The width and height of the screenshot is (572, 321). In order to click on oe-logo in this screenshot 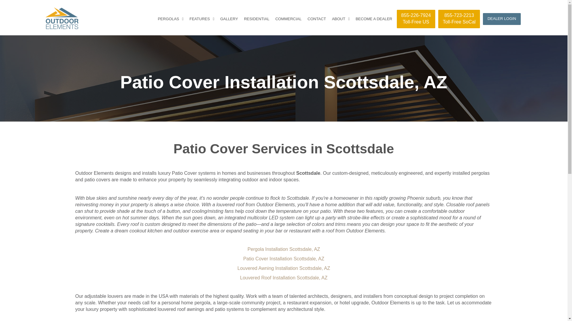, I will do `click(61, 18)`.